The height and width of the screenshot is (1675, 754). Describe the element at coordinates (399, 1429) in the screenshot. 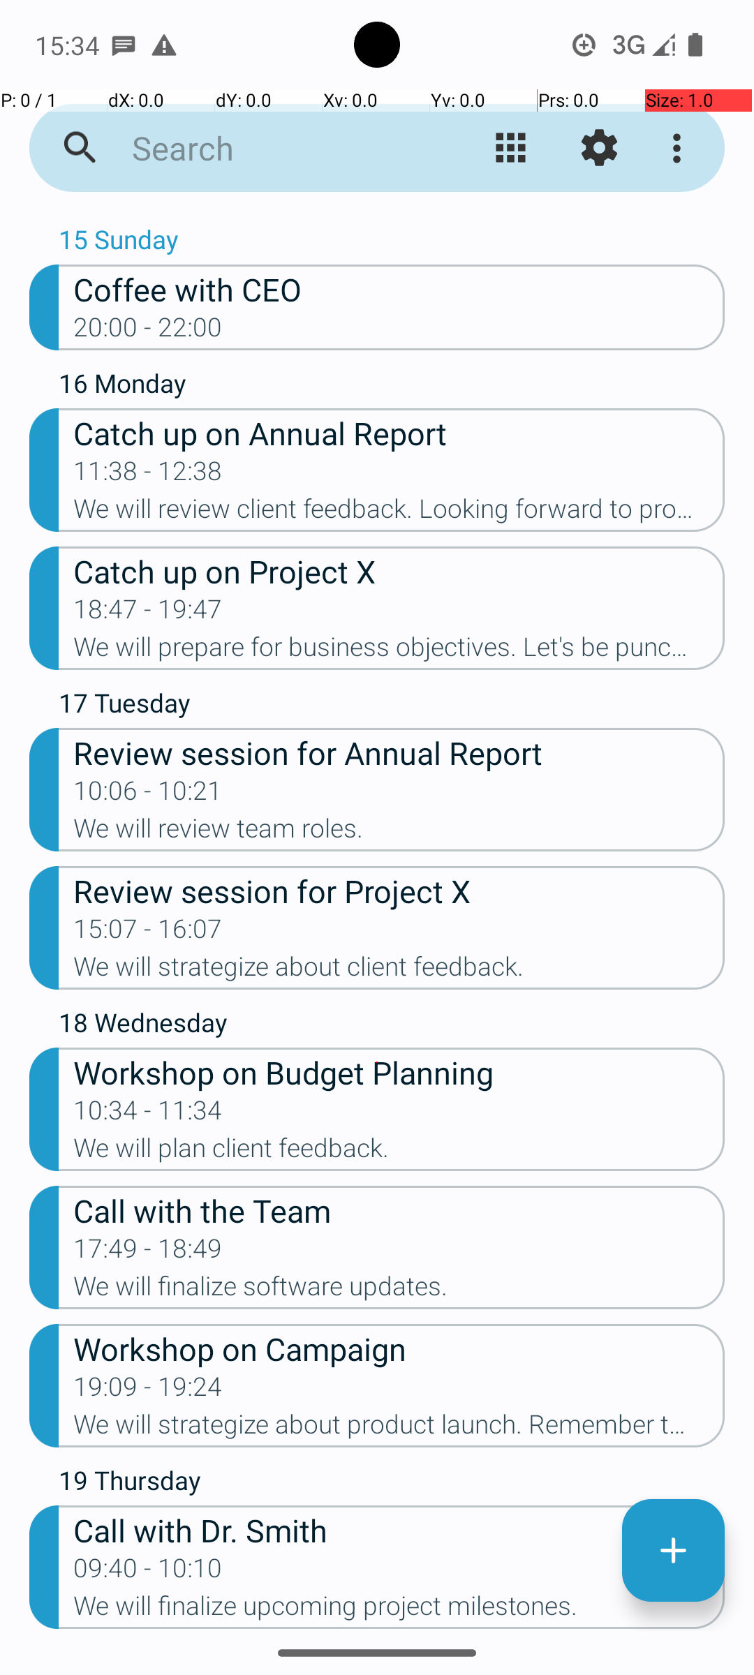

I see `We will strategize about product launch. Remember to confirm attendance.` at that location.